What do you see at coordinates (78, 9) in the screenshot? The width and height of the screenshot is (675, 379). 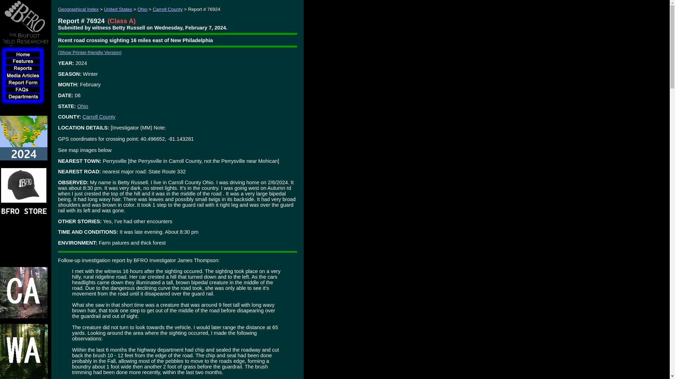 I see `Geographical Index` at bounding box center [78, 9].